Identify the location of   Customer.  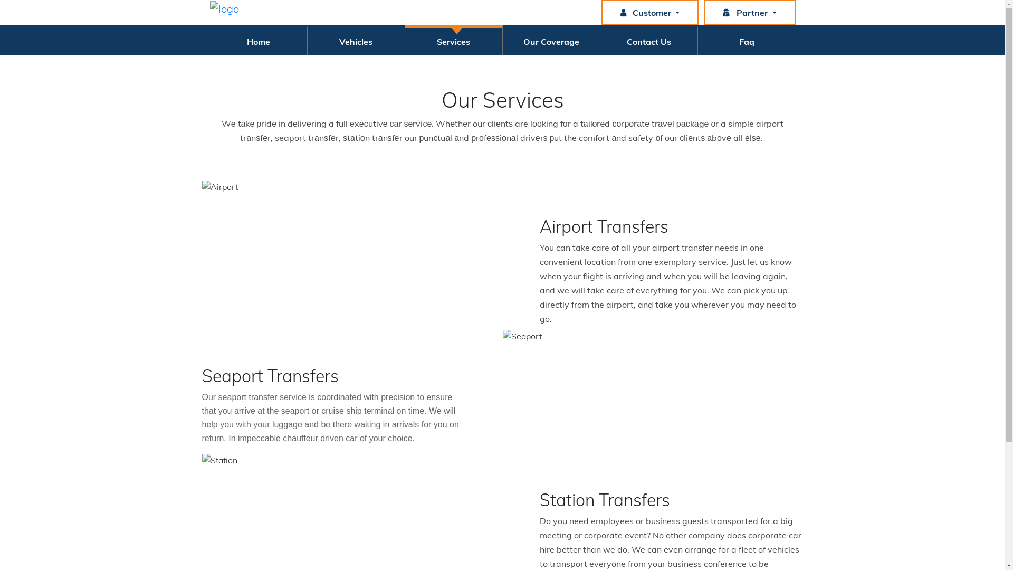
(650, 13).